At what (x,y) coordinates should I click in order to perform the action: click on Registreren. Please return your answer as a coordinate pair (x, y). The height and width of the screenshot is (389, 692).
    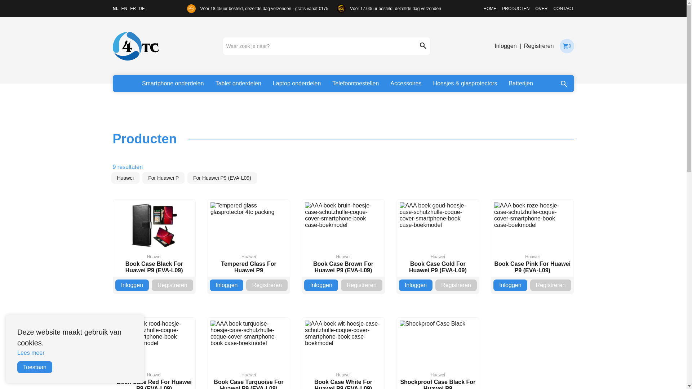
    Looking at the image, I should click on (172, 285).